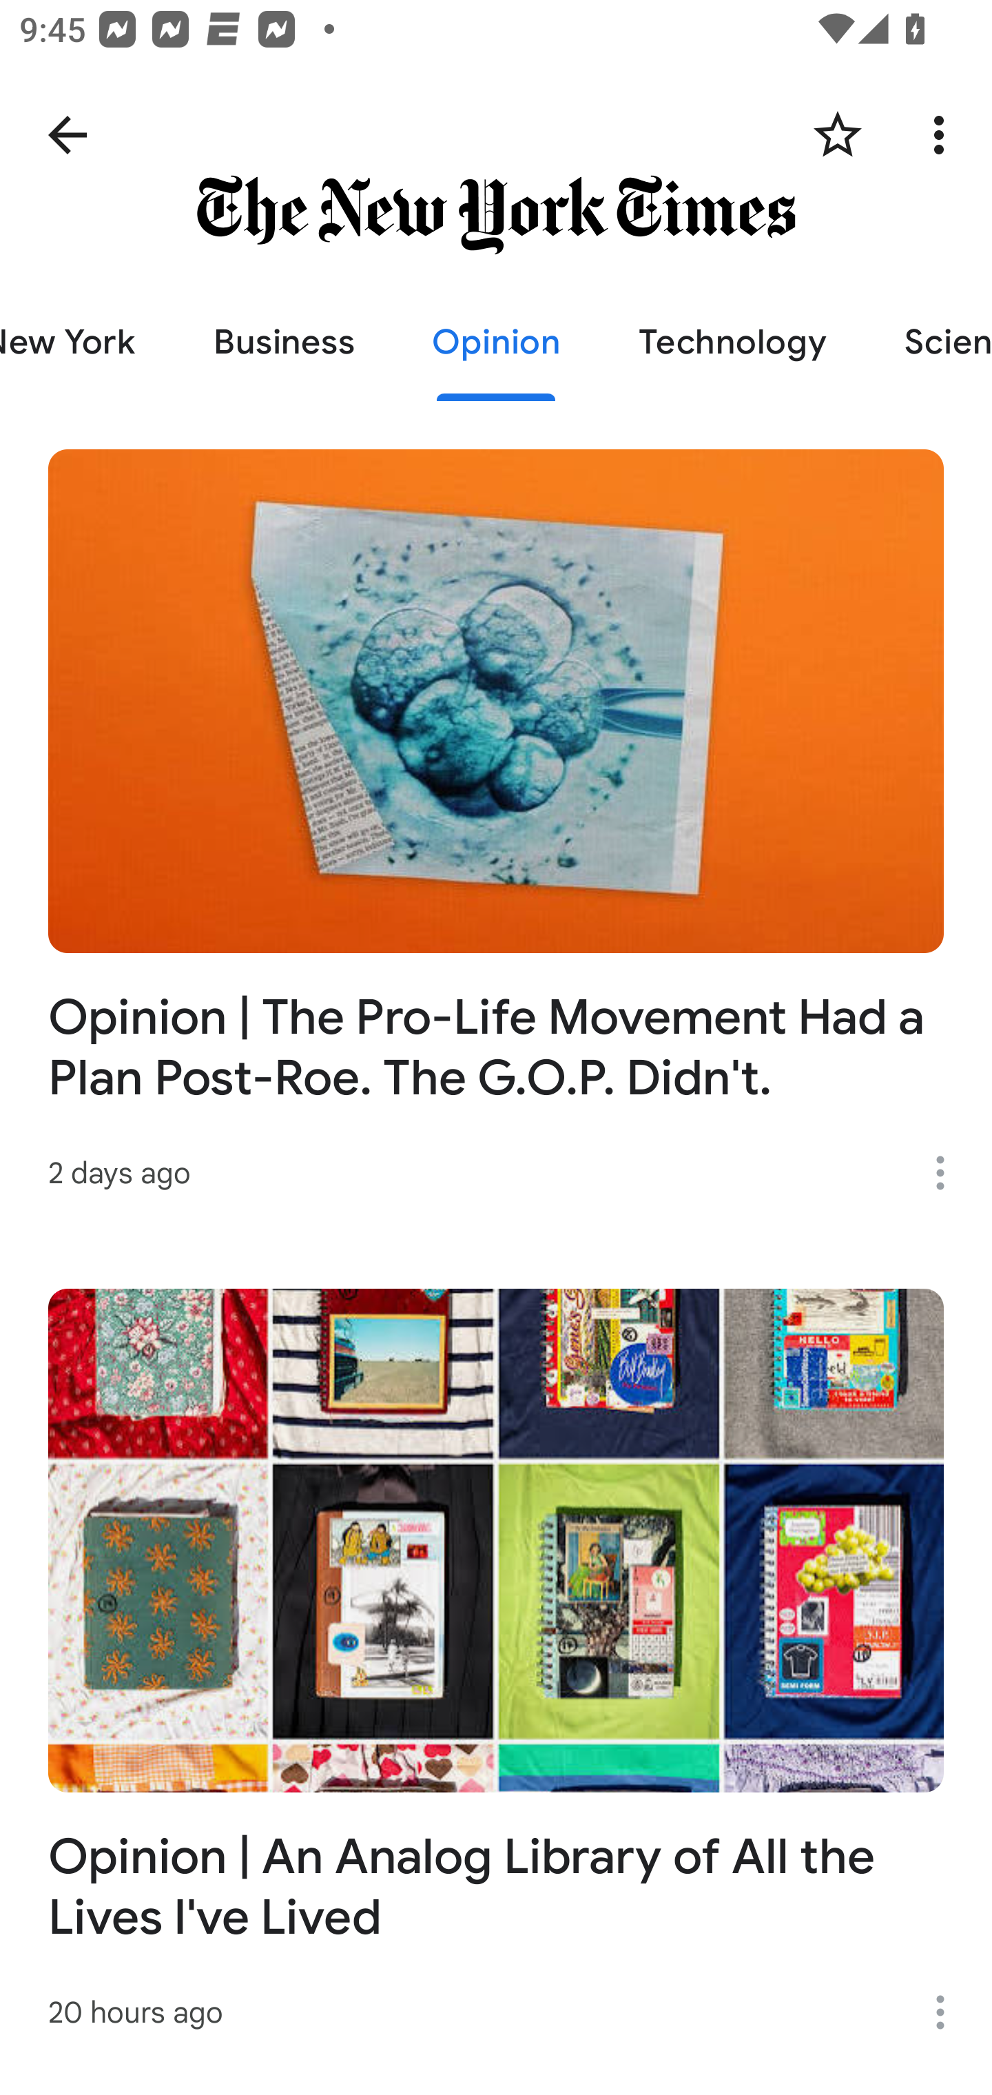  What do you see at coordinates (68, 135) in the screenshot?
I see `Navigate up` at bounding box center [68, 135].